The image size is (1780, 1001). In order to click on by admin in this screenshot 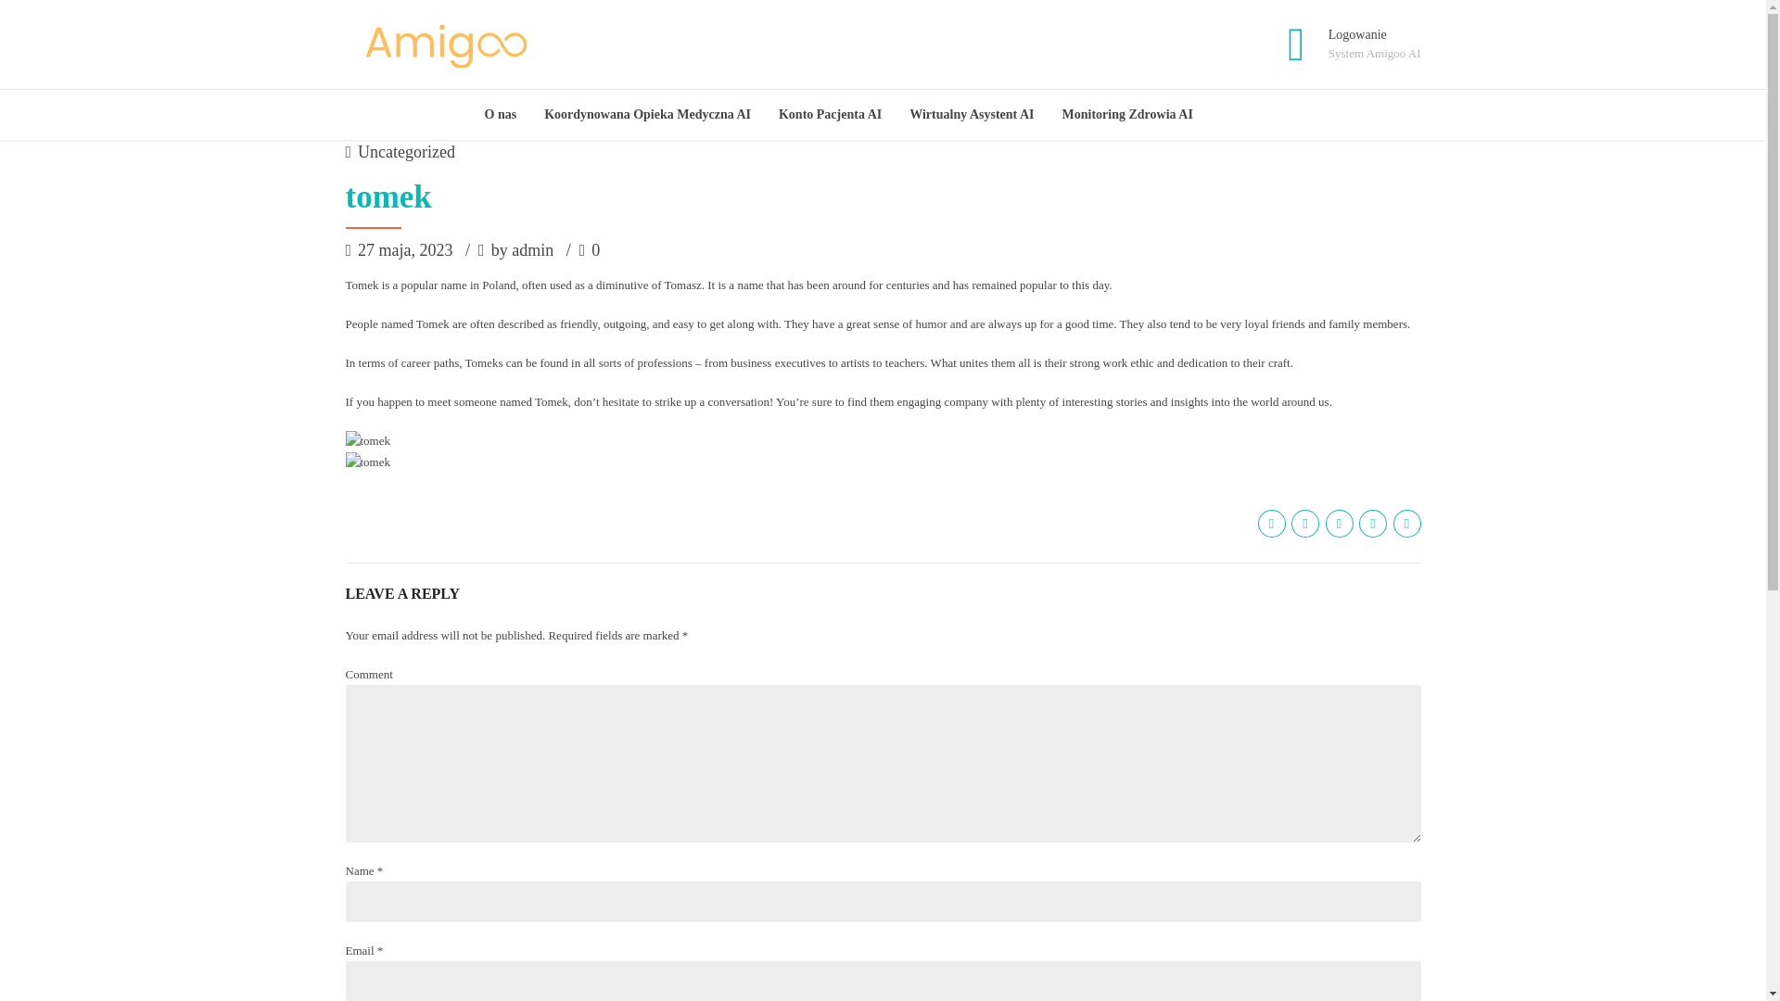, I will do `click(528, 251)`.